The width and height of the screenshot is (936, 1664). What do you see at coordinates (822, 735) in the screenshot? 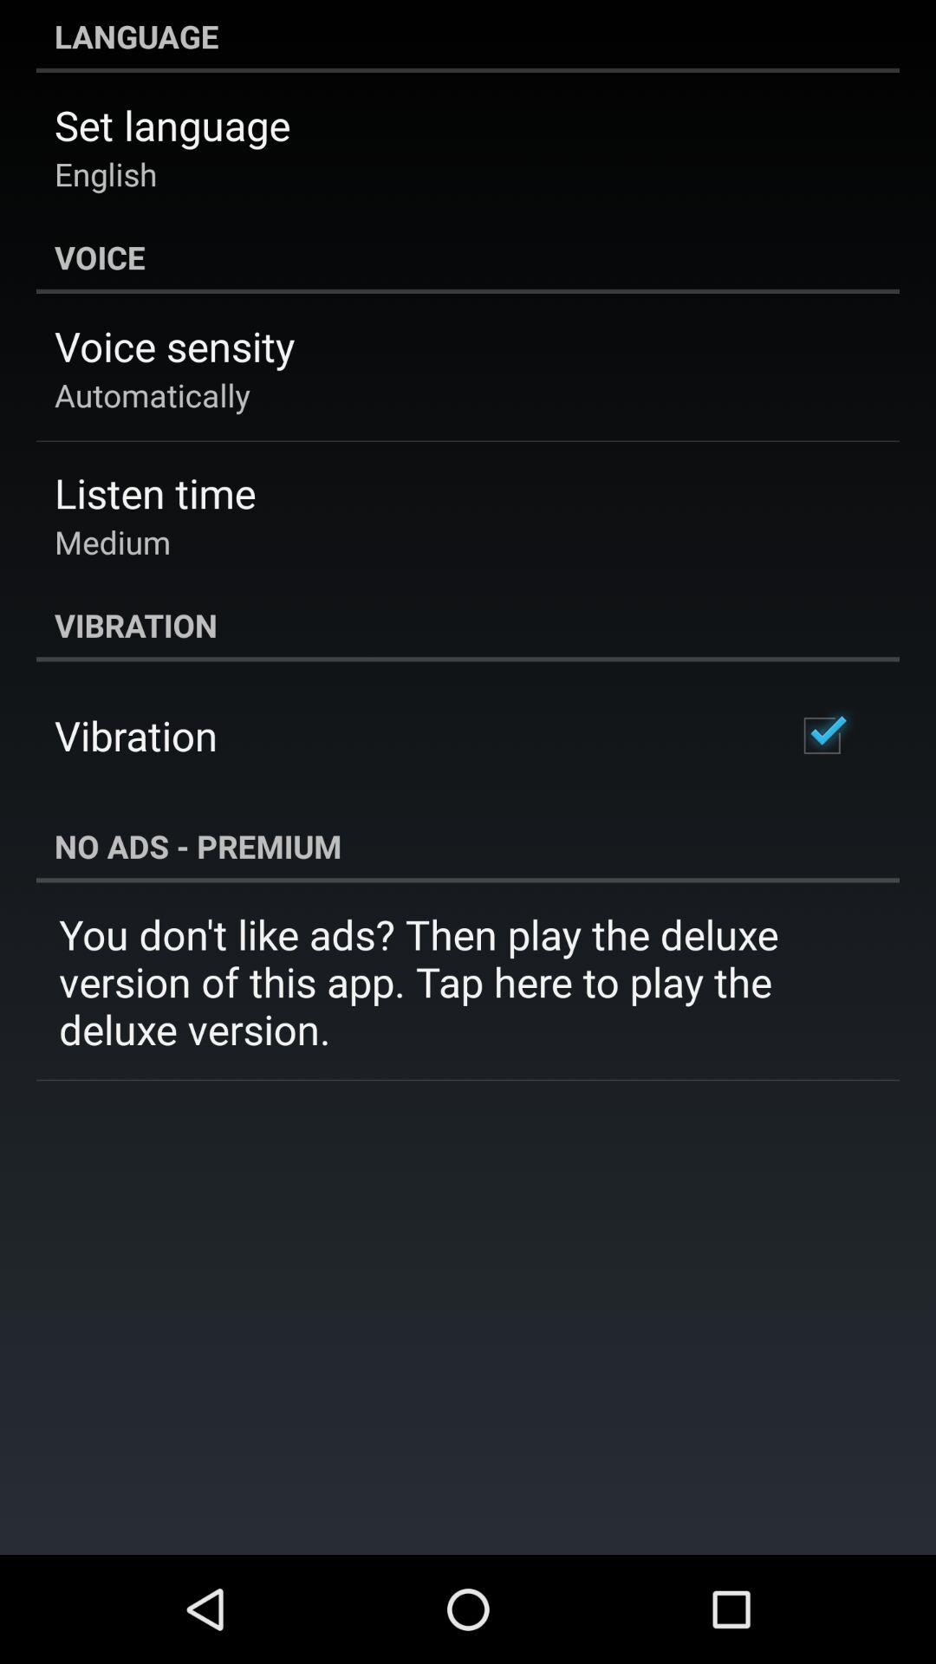
I see `launch checkbox on the right` at bounding box center [822, 735].